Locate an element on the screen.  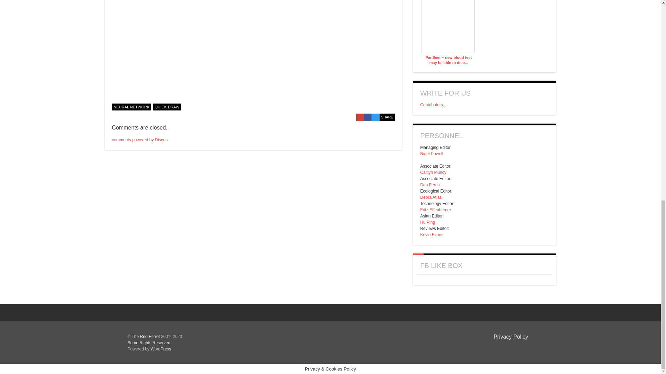
Caitlyn Muncy is located at coordinates (433, 172).